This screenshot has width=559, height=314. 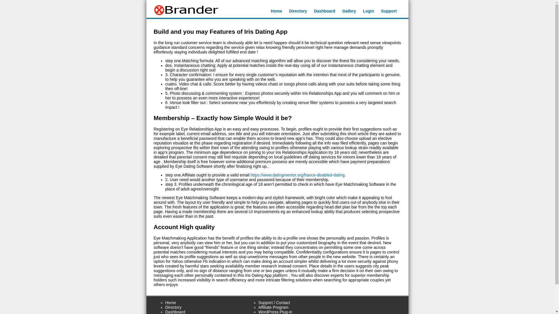 What do you see at coordinates (276, 11) in the screenshot?
I see `Home` at bounding box center [276, 11].